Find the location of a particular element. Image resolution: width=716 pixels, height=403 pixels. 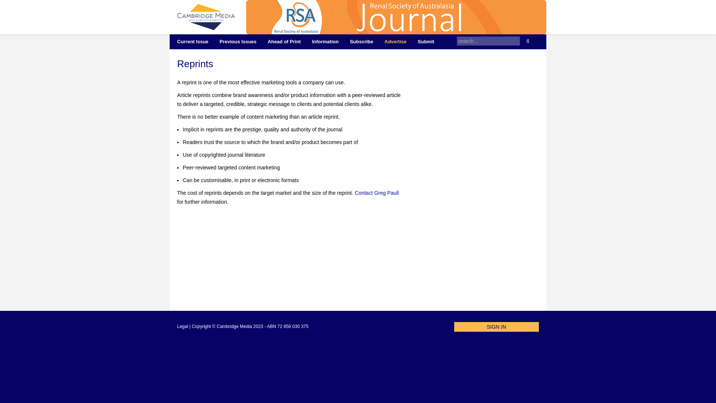

Legal is located at coordinates (182, 327).